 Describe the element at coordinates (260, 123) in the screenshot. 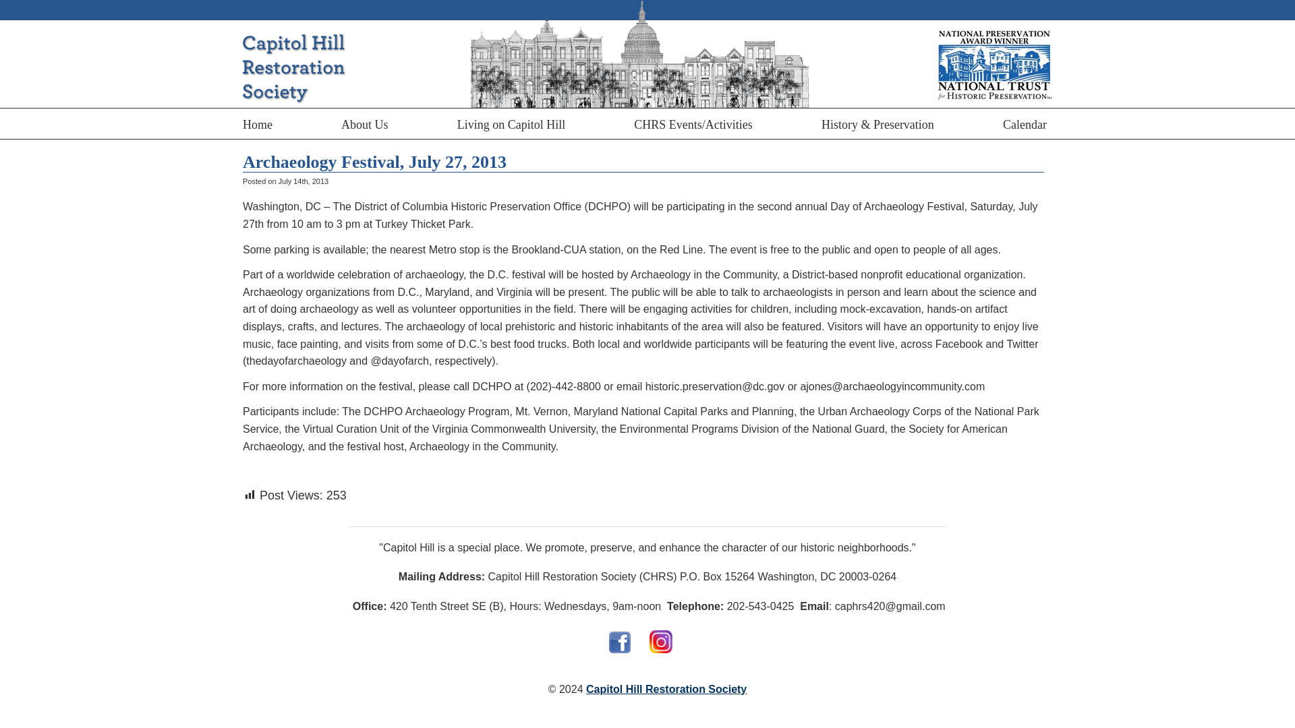

I see `Home` at that location.